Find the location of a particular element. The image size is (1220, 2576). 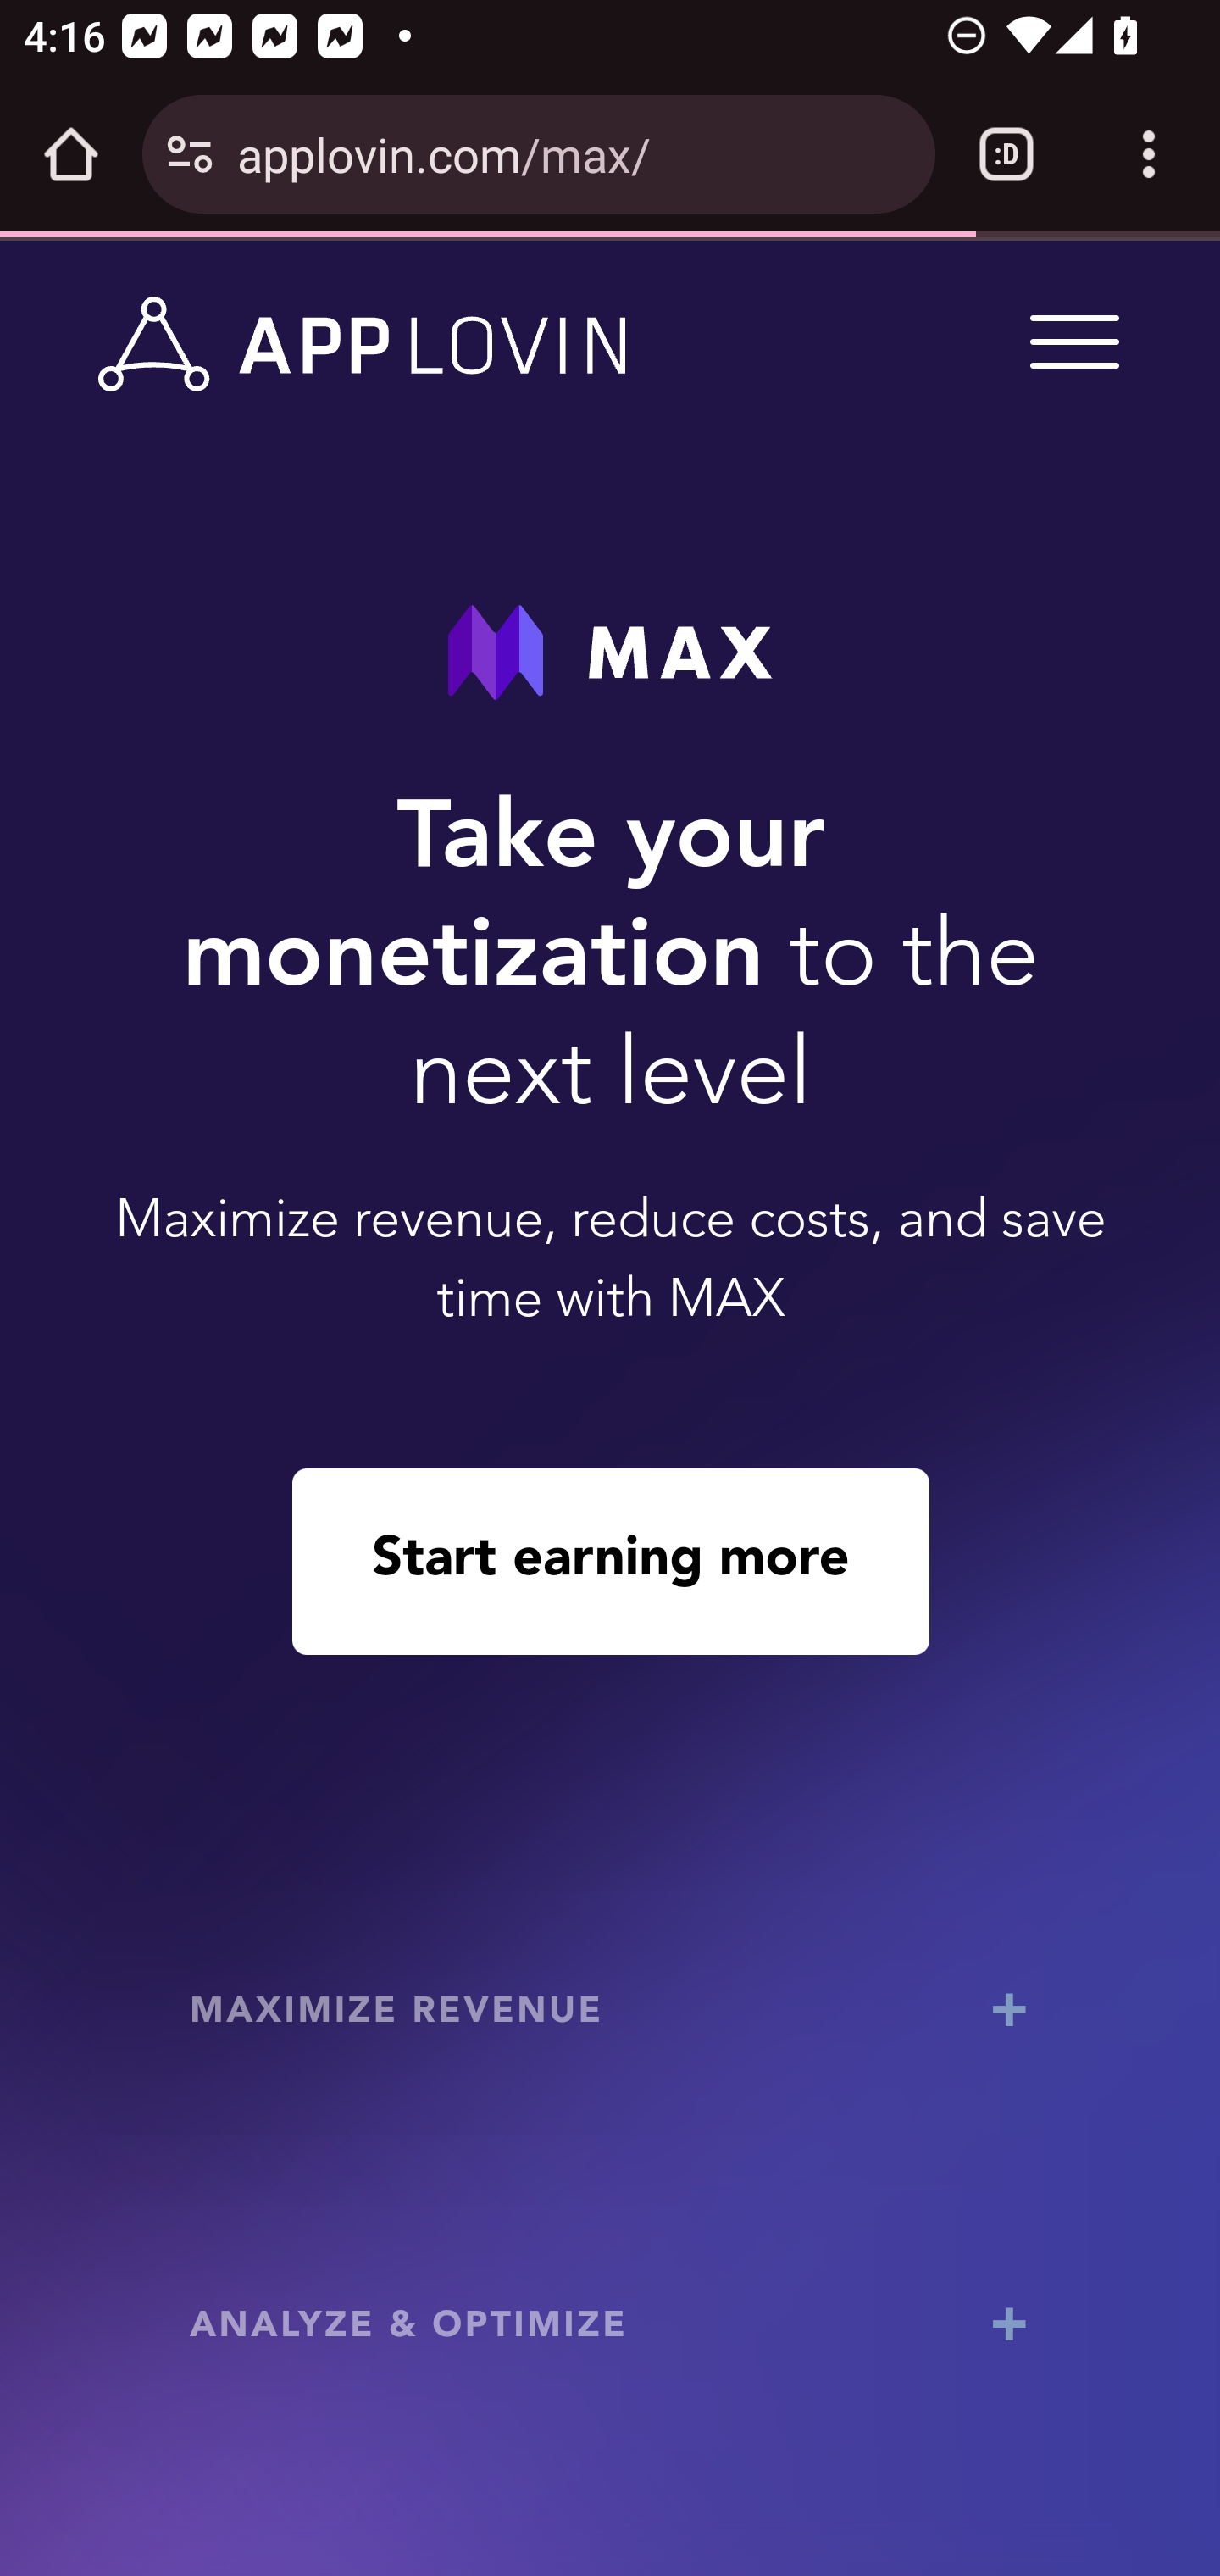

Open the home page is located at coordinates (71, 154).